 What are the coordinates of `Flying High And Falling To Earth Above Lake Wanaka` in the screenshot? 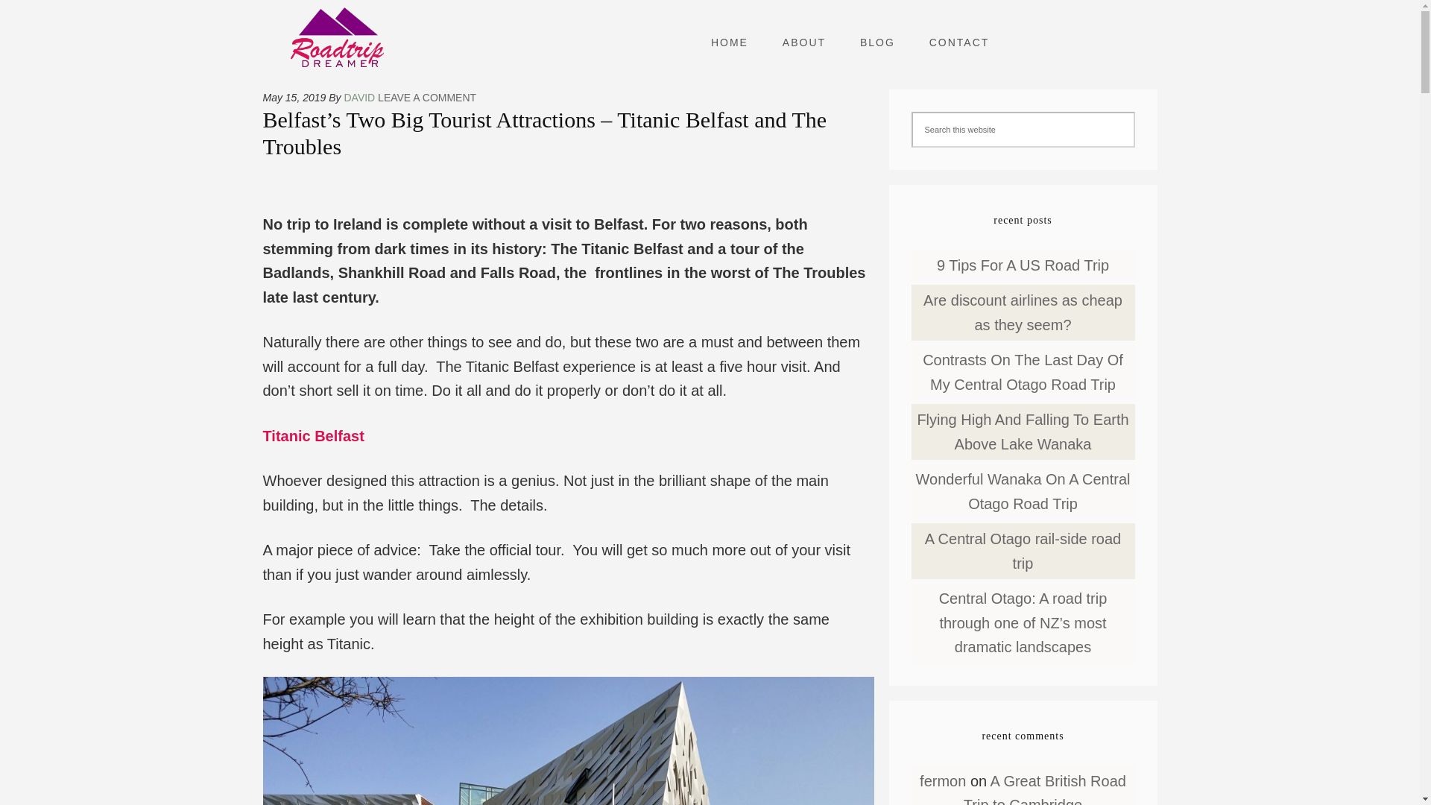 It's located at (1023, 431).